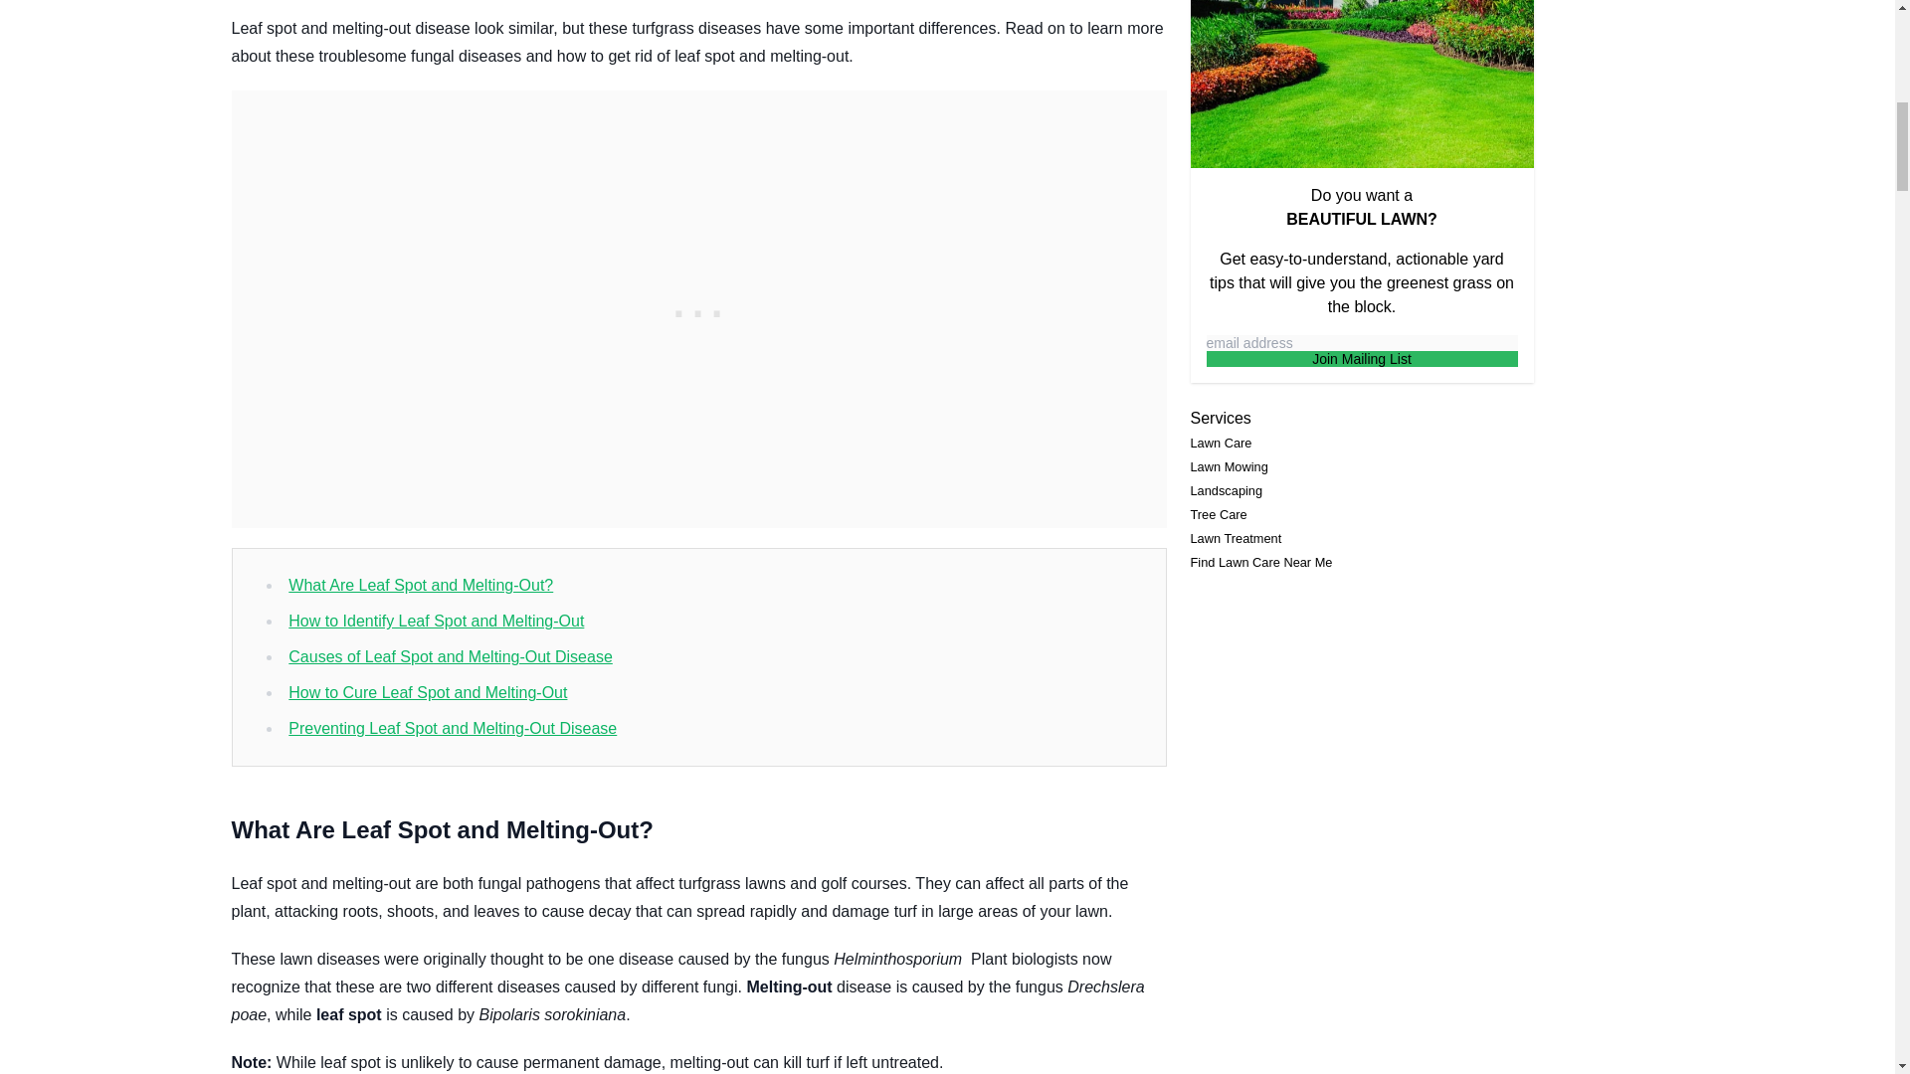  I want to click on Preventing Leaf Spot and Melting-Out Disease, so click(452, 728).